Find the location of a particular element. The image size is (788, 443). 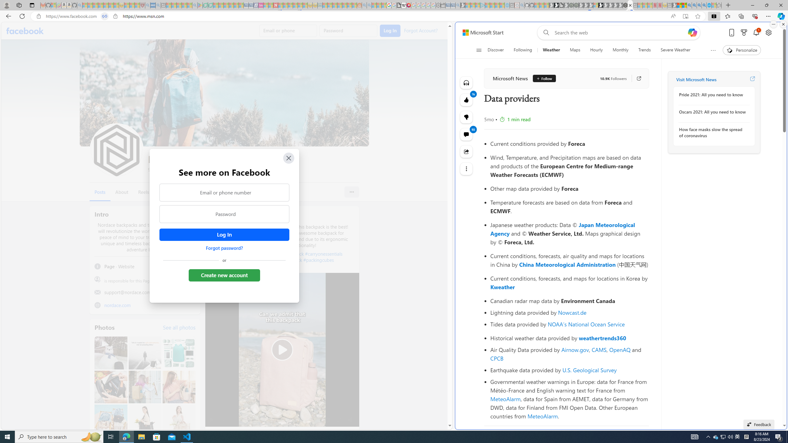

Discover is located at coordinates (496, 50).